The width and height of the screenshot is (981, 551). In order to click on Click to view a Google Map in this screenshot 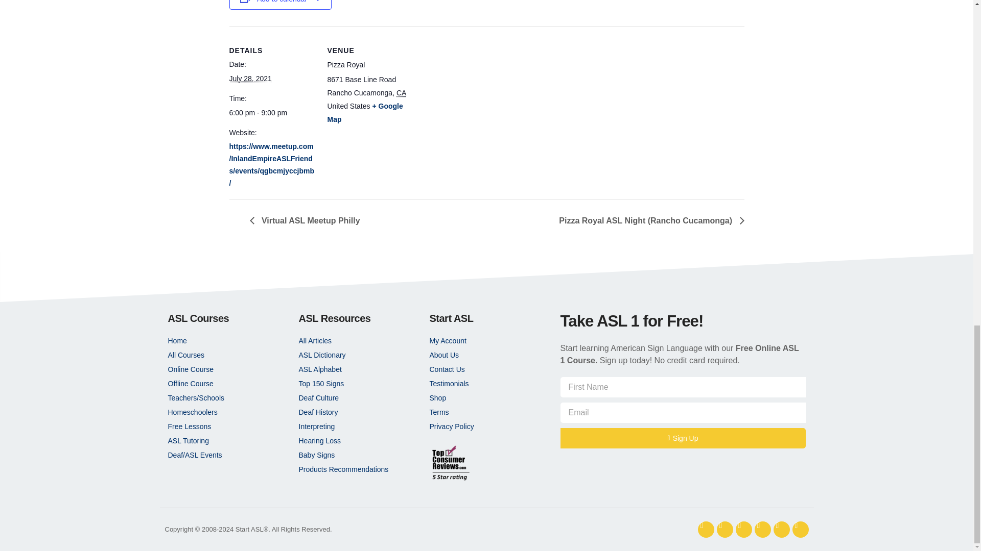, I will do `click(364, 112)`.